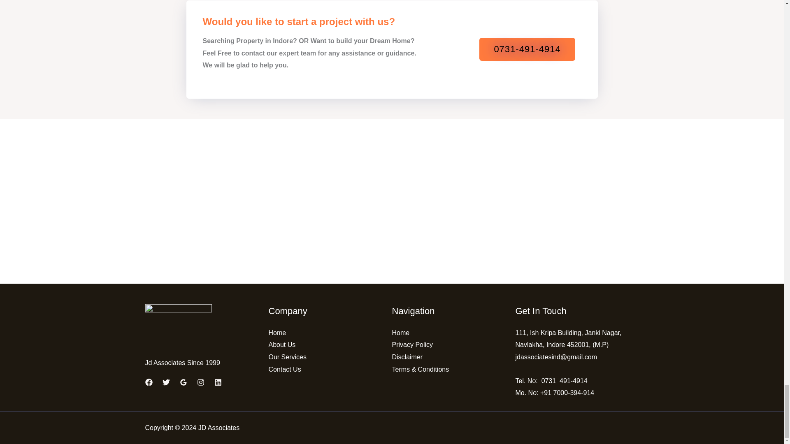 This screenshot has width=790, height=444. I want to click on Contact Us, so click(285, 369).